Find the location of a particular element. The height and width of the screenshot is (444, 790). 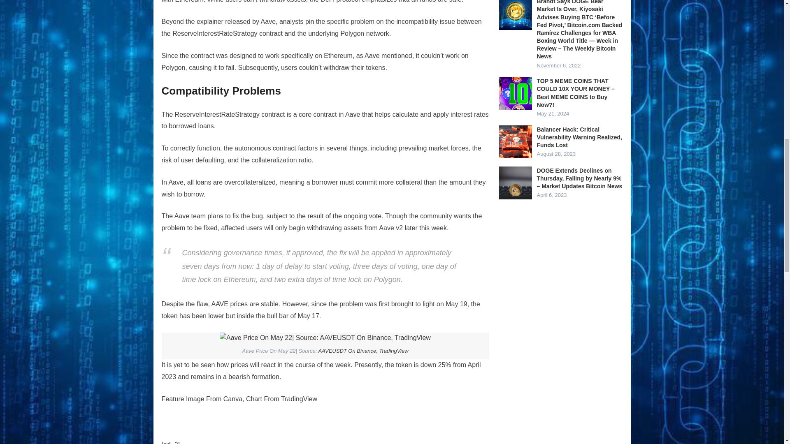

AAVEUSDT On Binance, TradingView is located at coordinates (363, 350).